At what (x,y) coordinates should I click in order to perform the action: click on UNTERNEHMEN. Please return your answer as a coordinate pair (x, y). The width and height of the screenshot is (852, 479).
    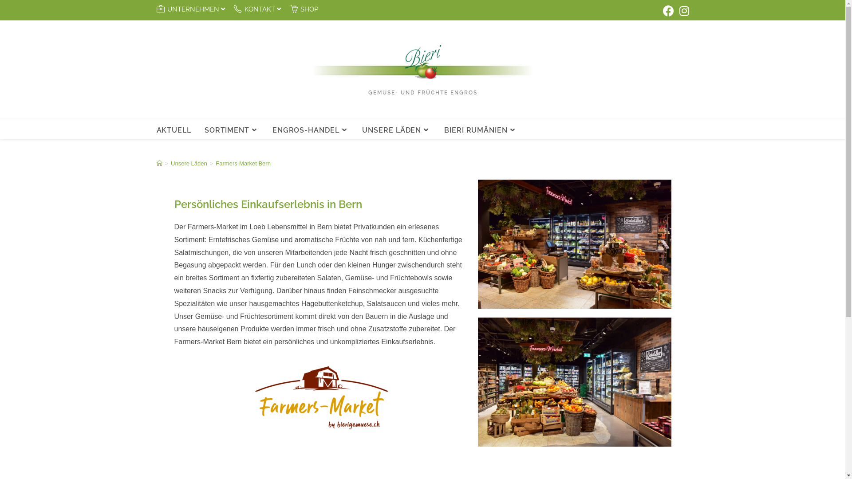
    Looking at the image, I should click on (192, 10).